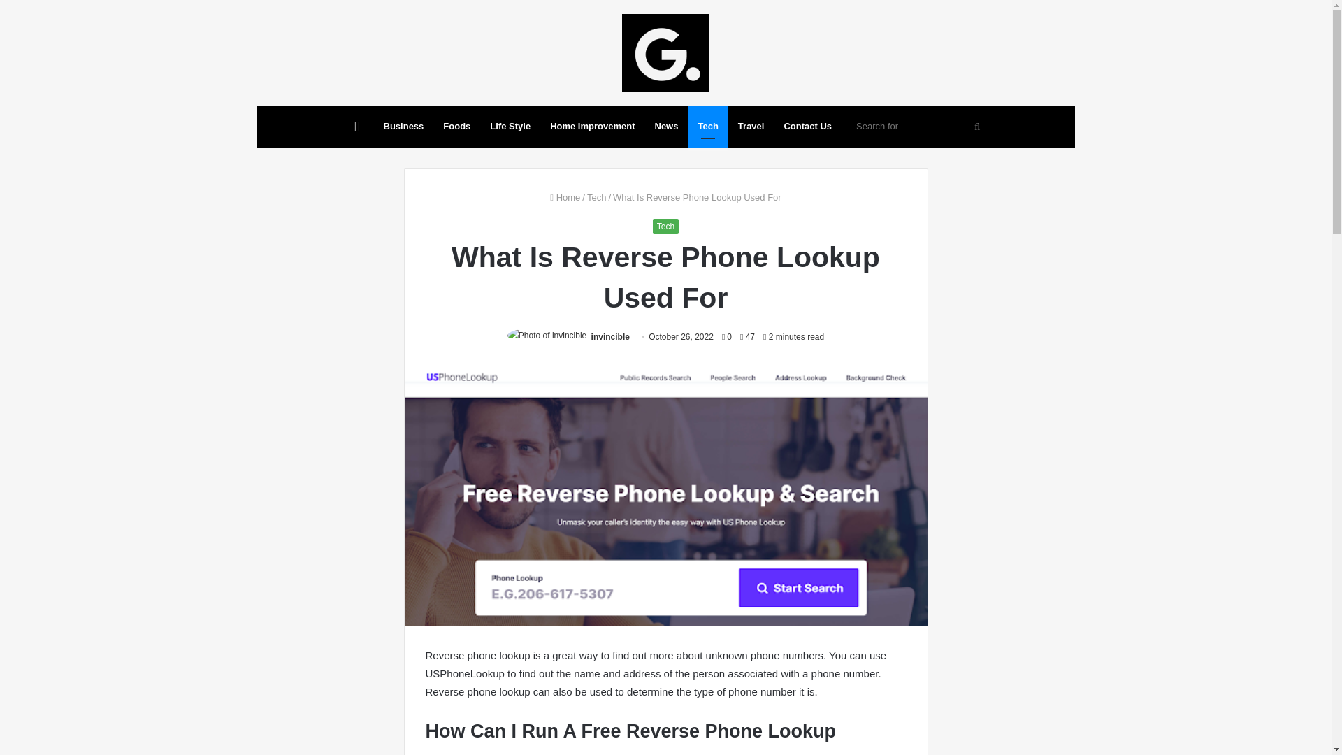  What do you see at coordinates (510, 126) in the screenshot?
I see `Life Style` at bounding box center [510, 126].